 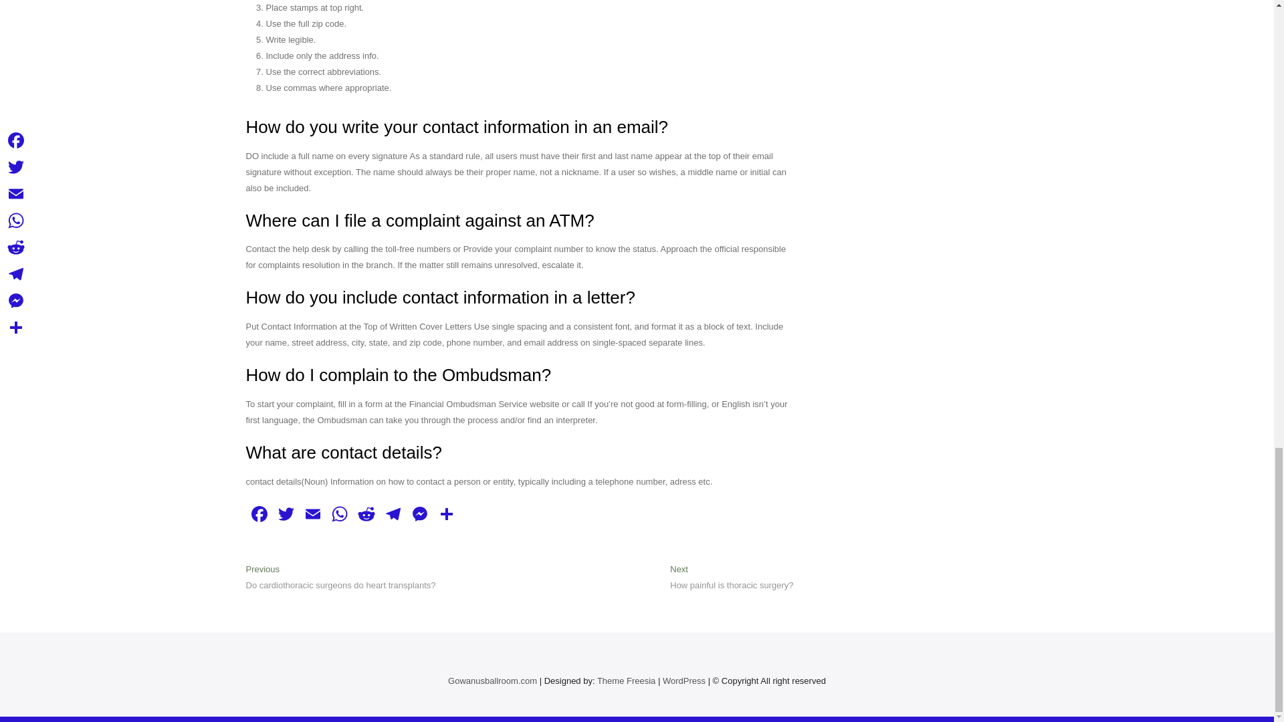 What do you see at coordinates (259, 515) in the screenshot?
I see `Facebook` at bounding box center [259, 515].